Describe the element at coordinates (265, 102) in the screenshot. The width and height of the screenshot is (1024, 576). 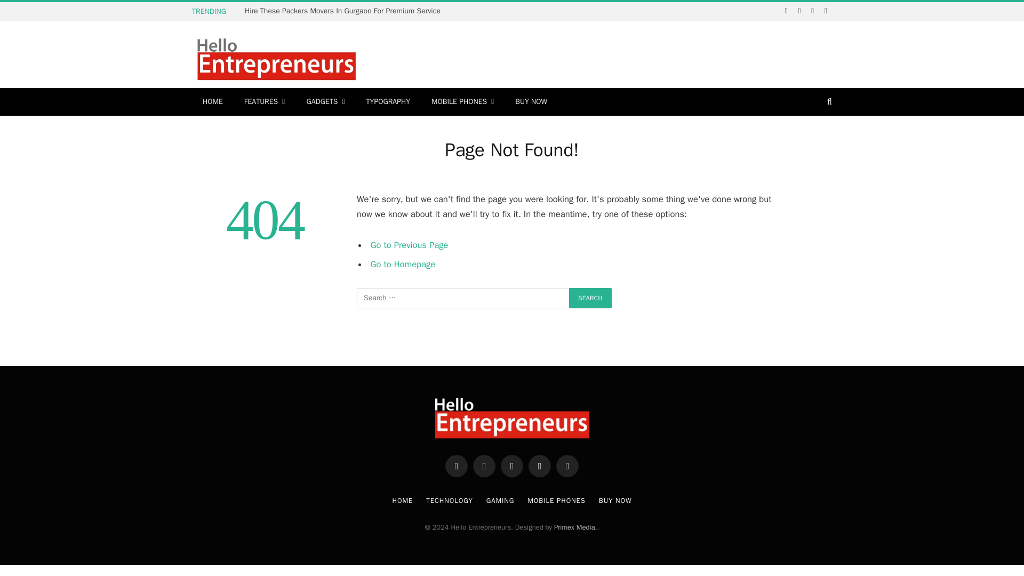
I see `FEATURES` at that location.